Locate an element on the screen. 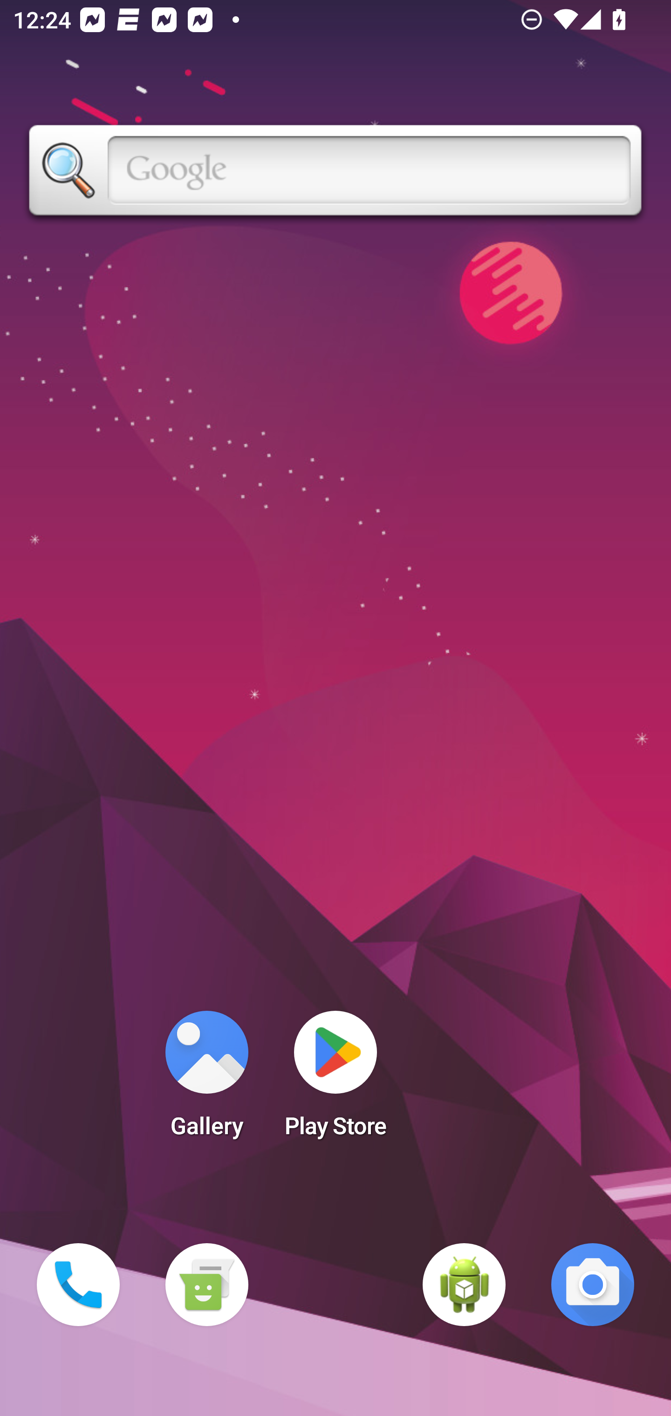  Camera is located at coordinates (593, 1285).